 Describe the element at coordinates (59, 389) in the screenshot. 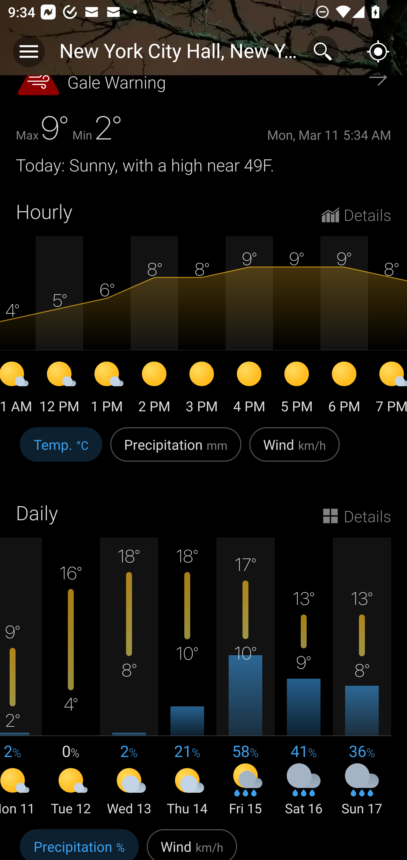

I see `12 PM` at that location.